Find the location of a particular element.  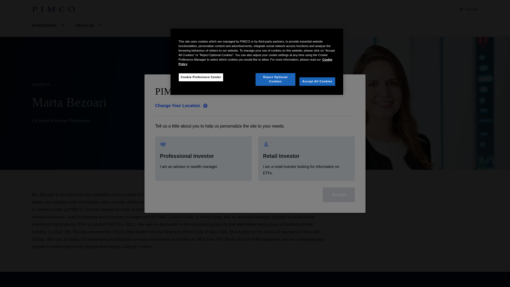

About Us is located at coordinates (89, 30).